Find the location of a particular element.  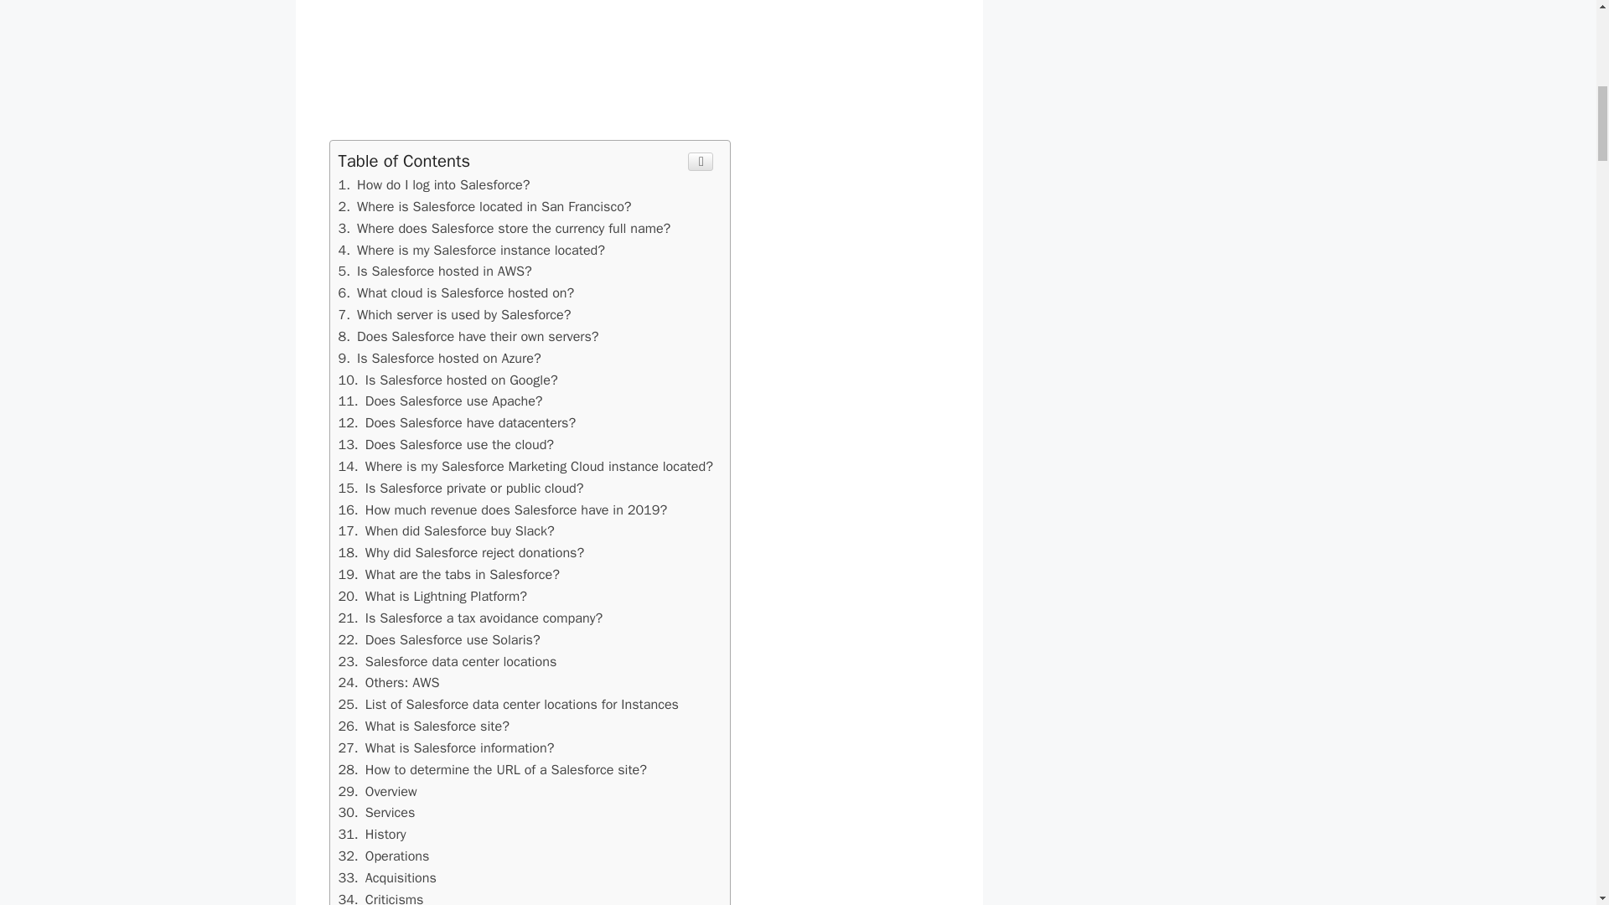

Does Salesforce use Solaris? is located at coordinates (439, 639).